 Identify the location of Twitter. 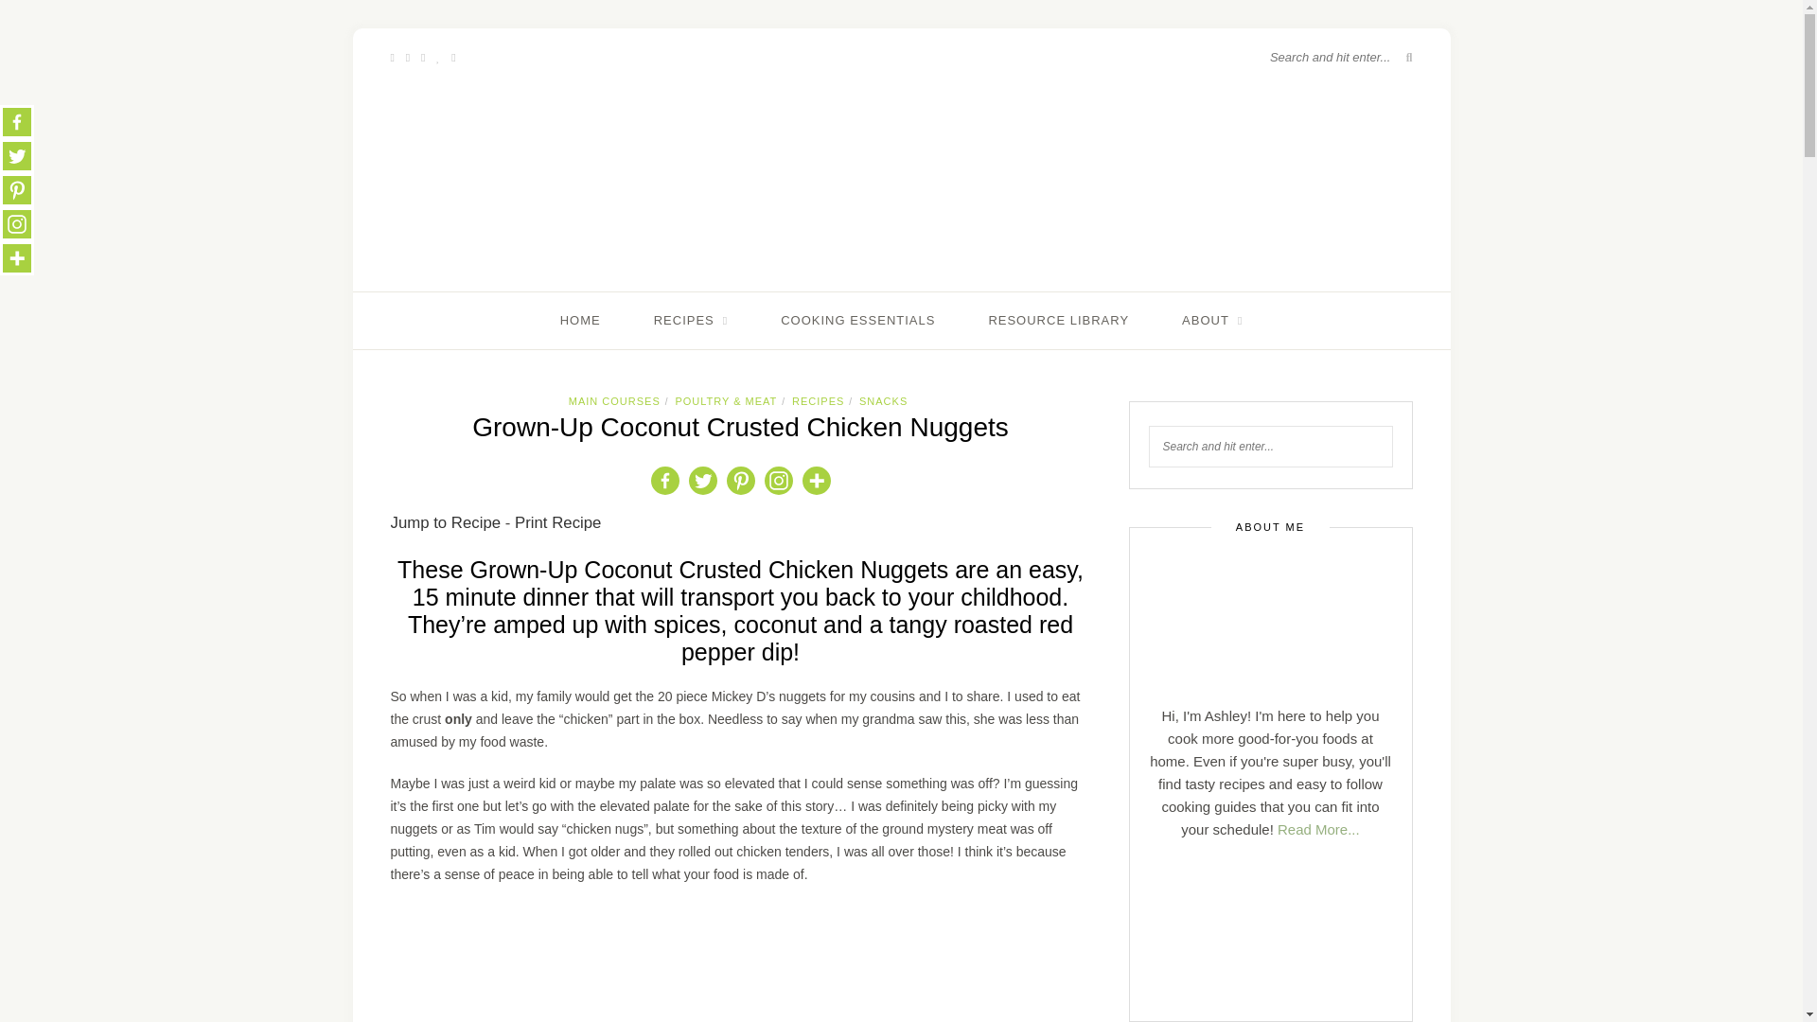
(17, 155).